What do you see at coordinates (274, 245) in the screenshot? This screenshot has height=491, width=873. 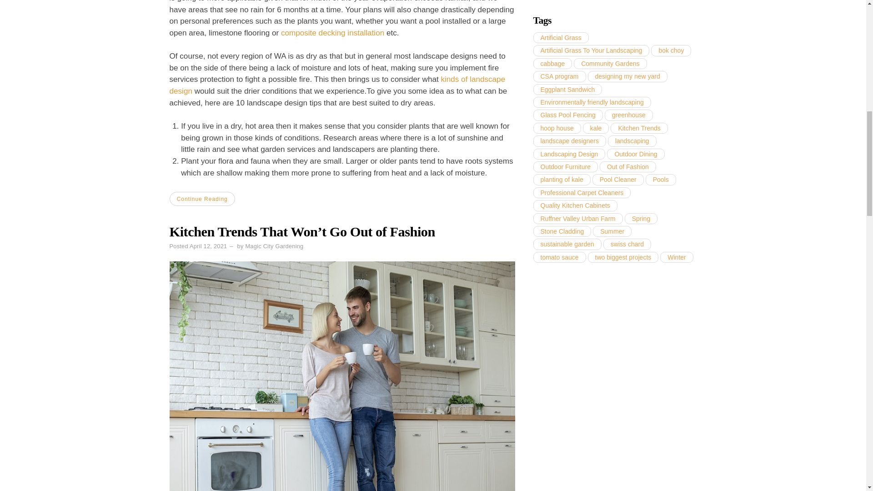 I see `Magic City Gardening` at bounding box center [274, 245].